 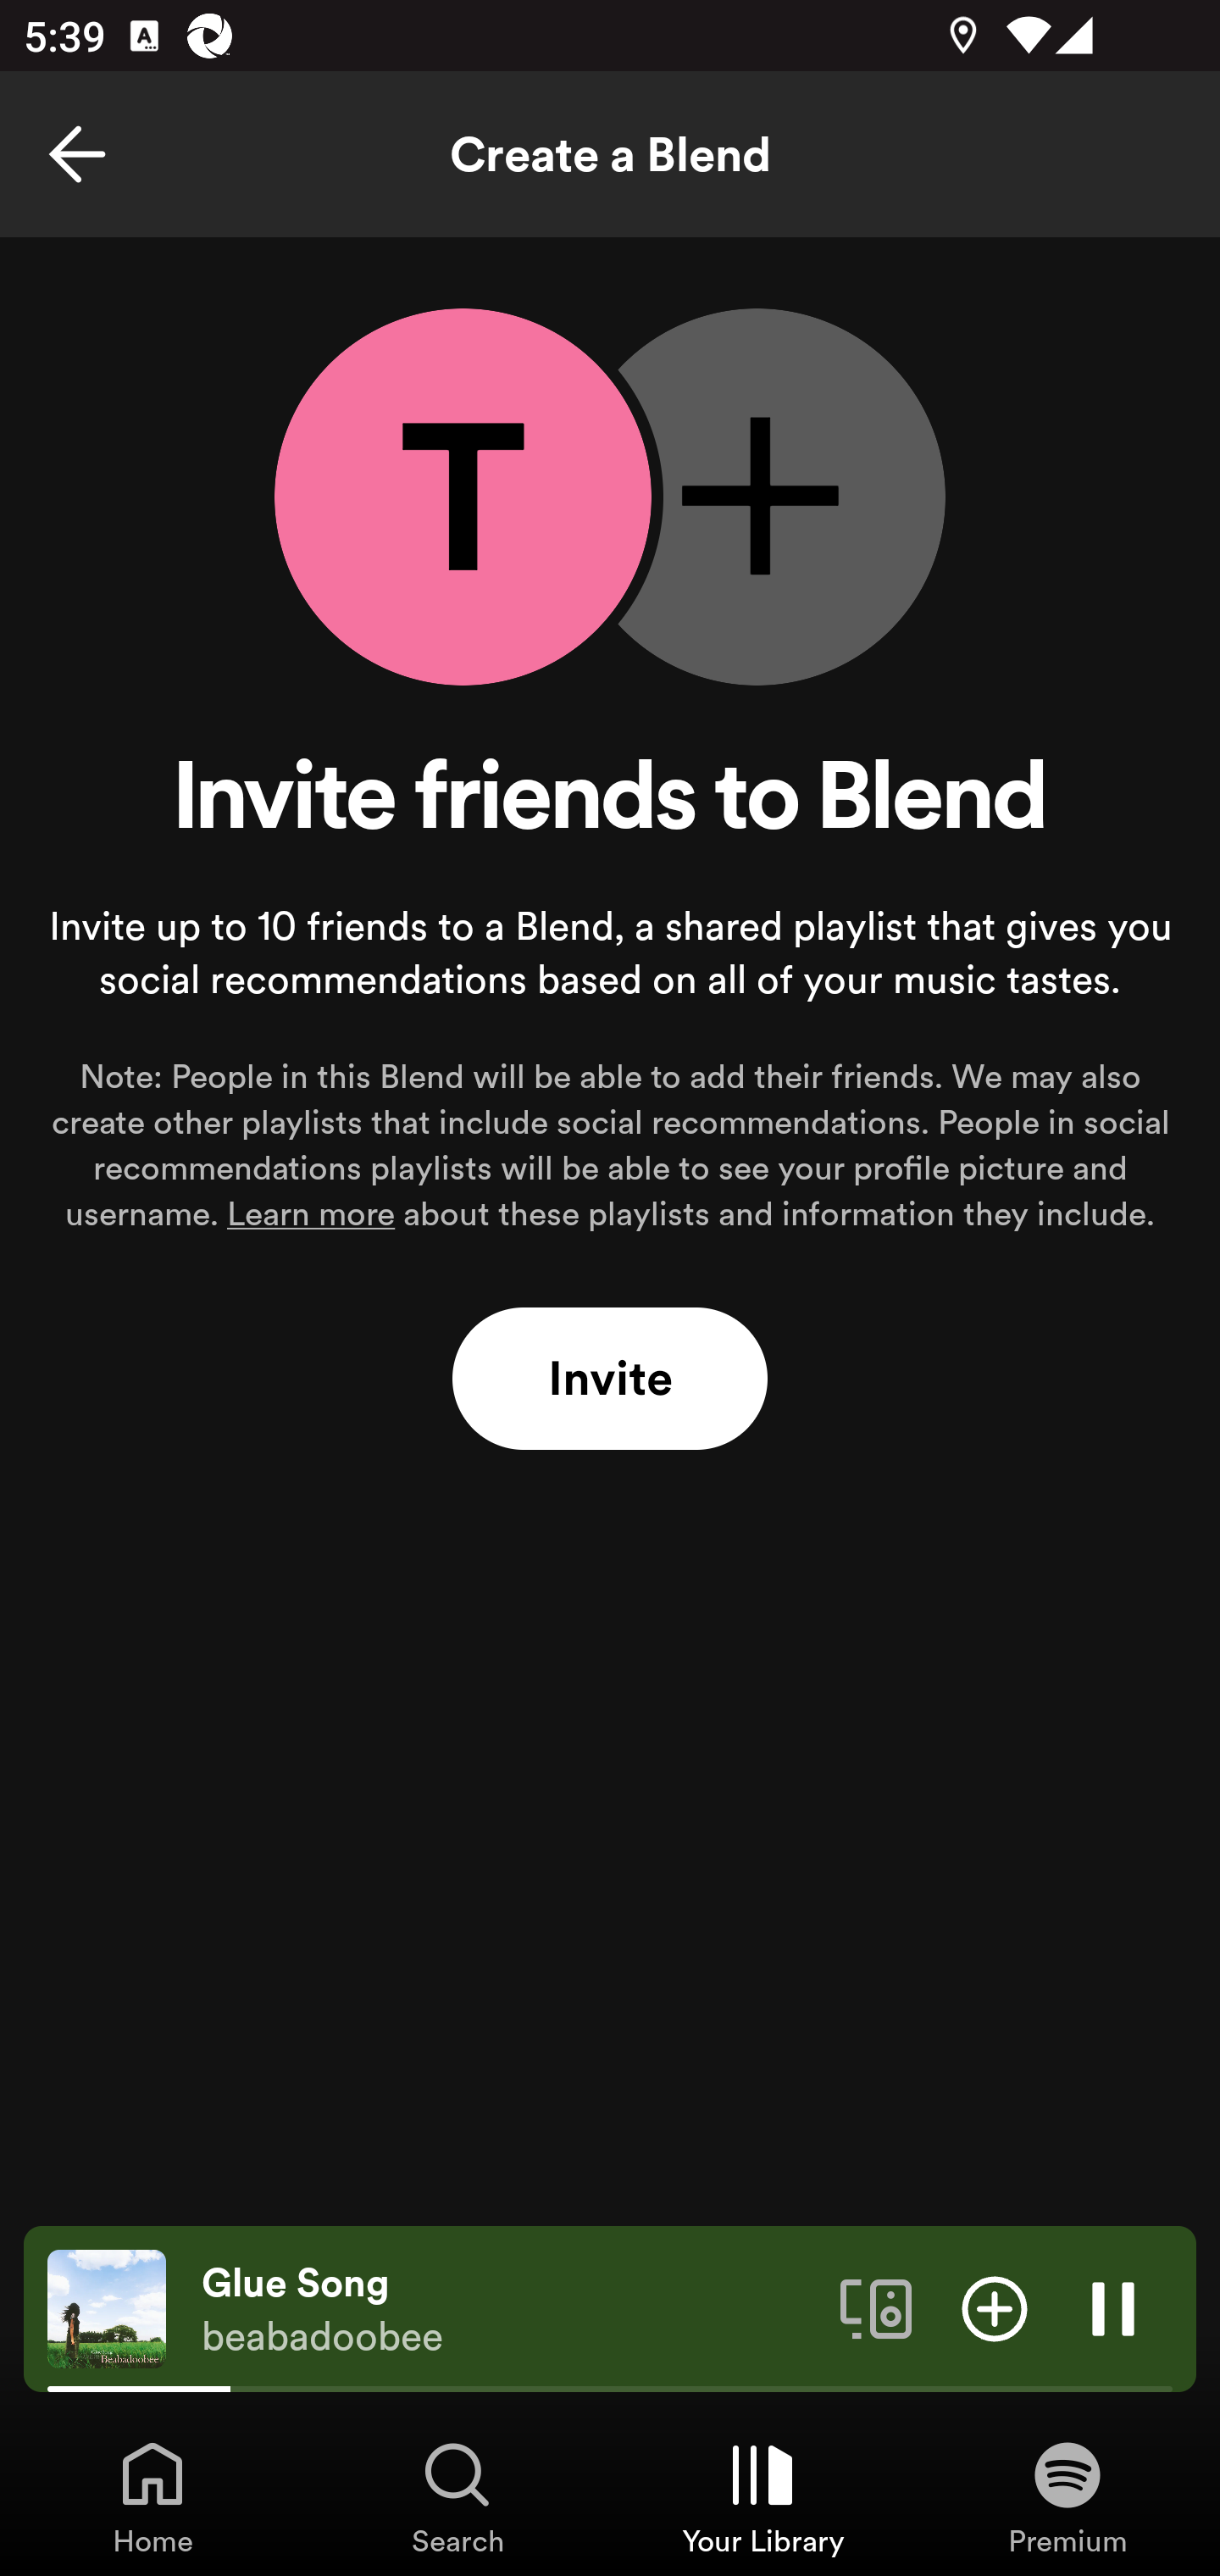 What do you see at coordinates (152, 2496) in the screenshot?
I see `Home, Tab 1 of 4 Home Home` at bounding box center [152, 2496].